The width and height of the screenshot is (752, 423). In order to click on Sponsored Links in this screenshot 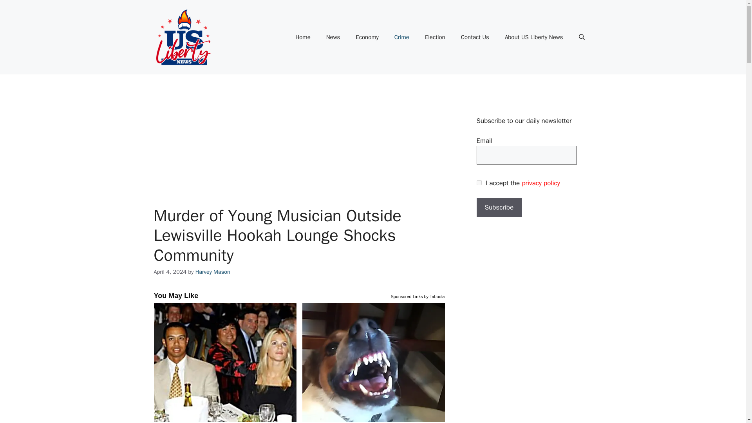, I will do `click(407, 295)`.